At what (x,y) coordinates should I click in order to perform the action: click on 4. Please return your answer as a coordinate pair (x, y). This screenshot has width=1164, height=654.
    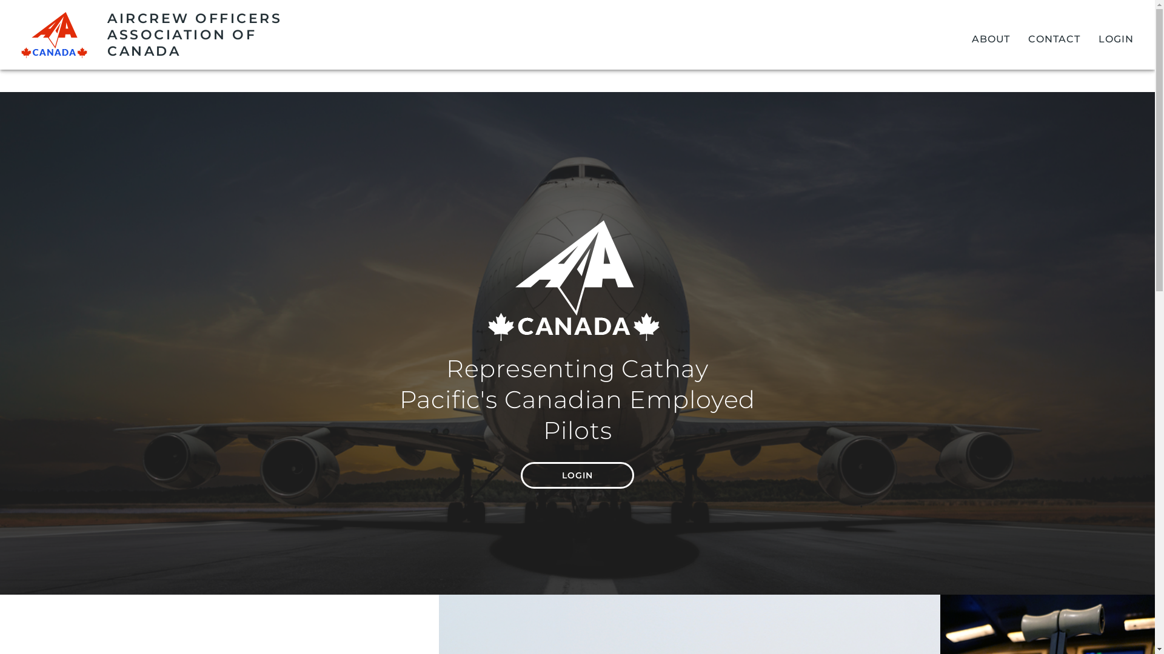
    Looking at the image, I should click on (594, 609).